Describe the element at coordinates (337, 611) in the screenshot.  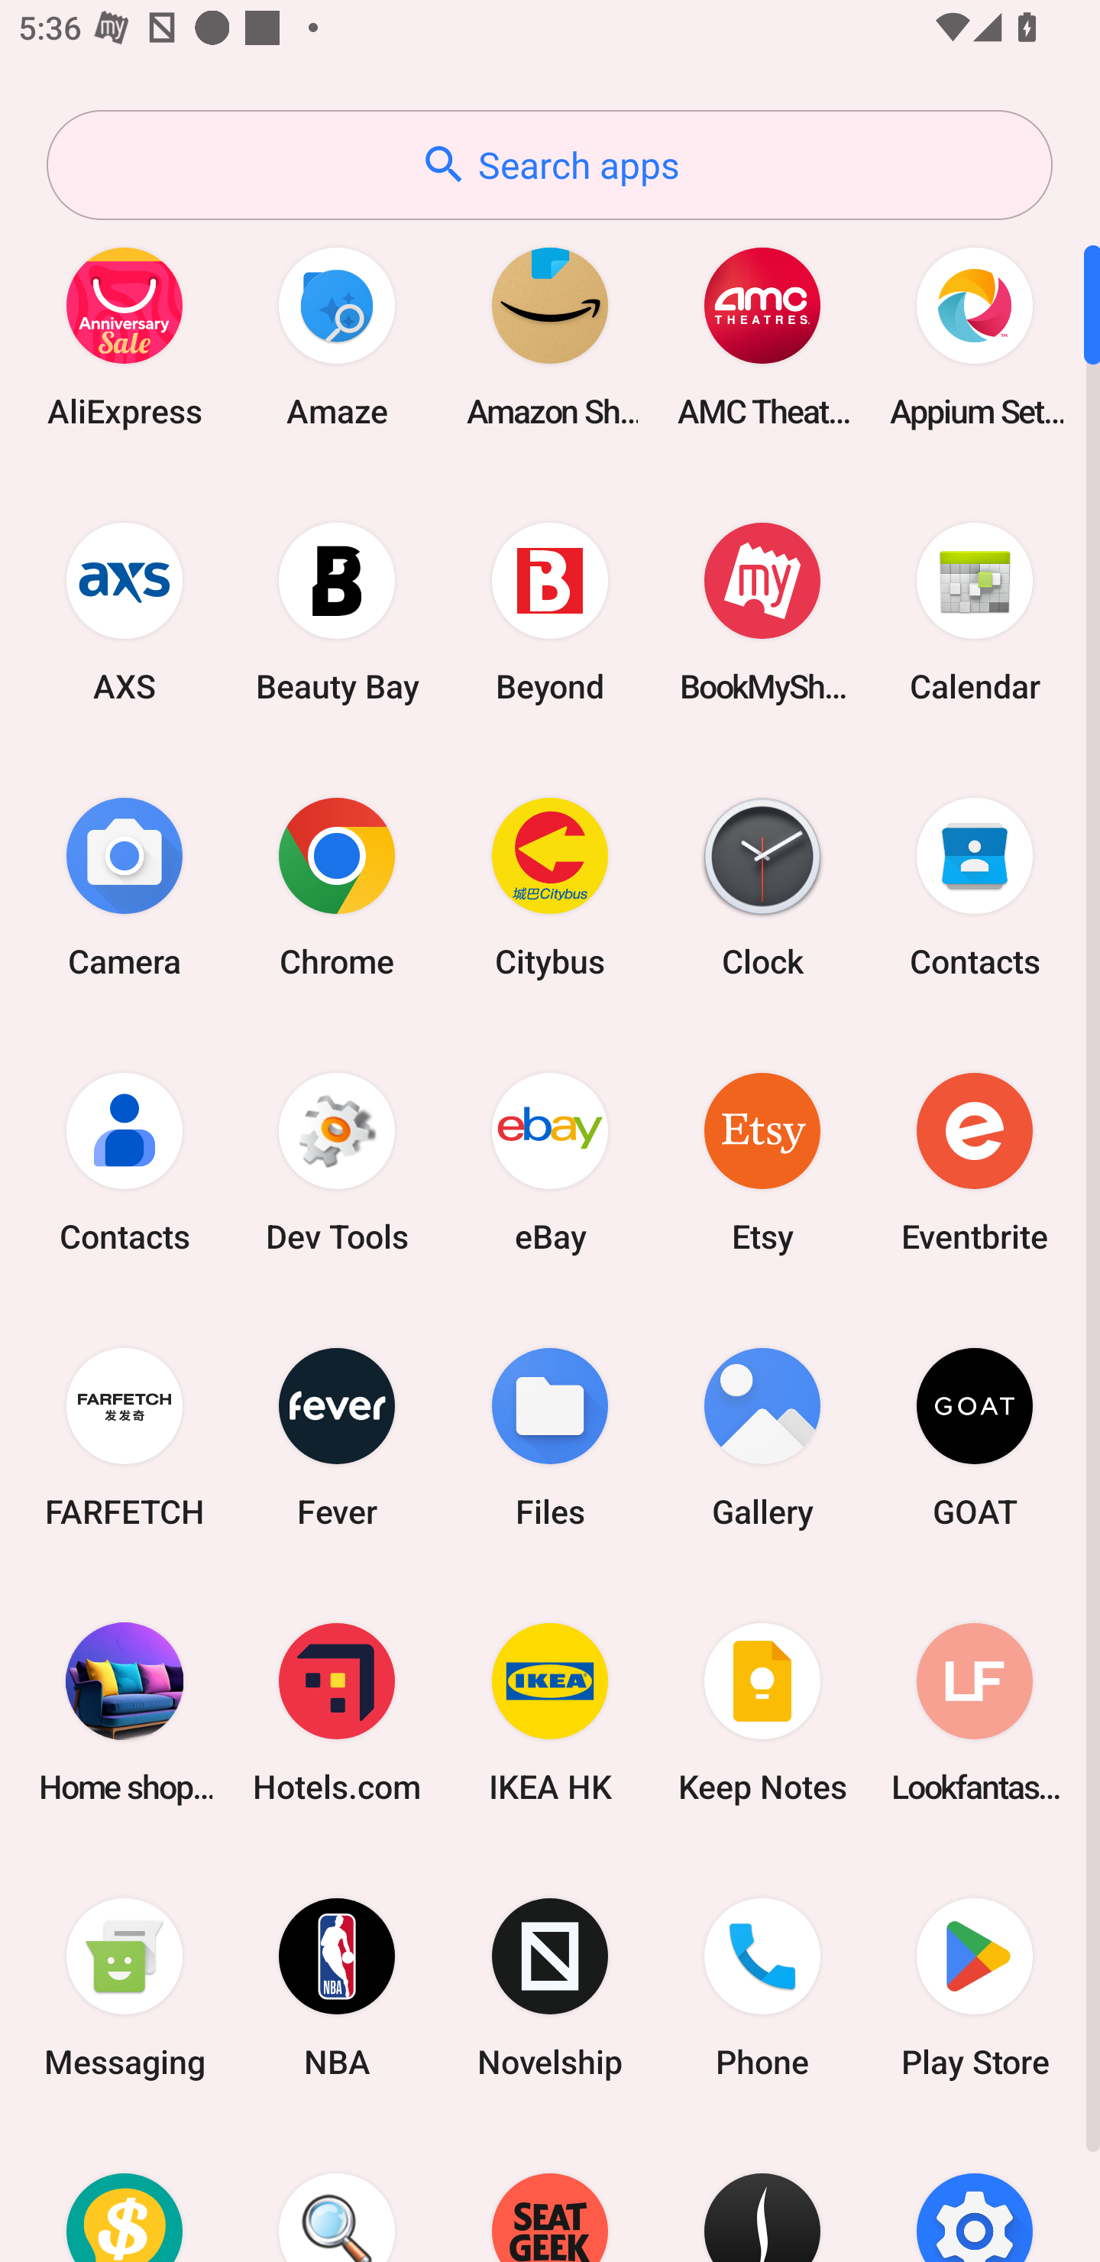
I see `Beauty Bay` at that location.